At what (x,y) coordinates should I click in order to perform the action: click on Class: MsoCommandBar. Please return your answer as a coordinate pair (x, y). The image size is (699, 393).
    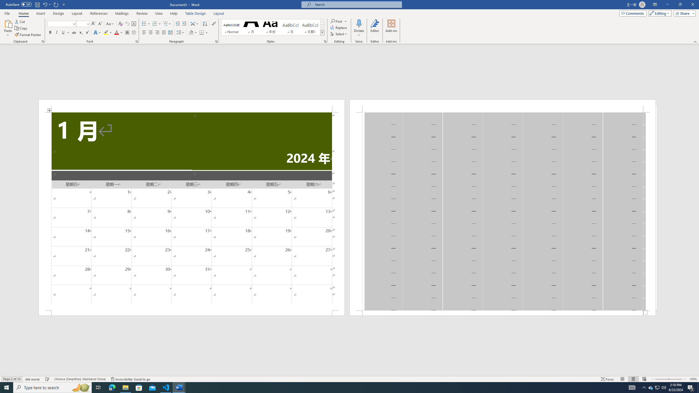
    Looking at the image, I should click on (349, 379).